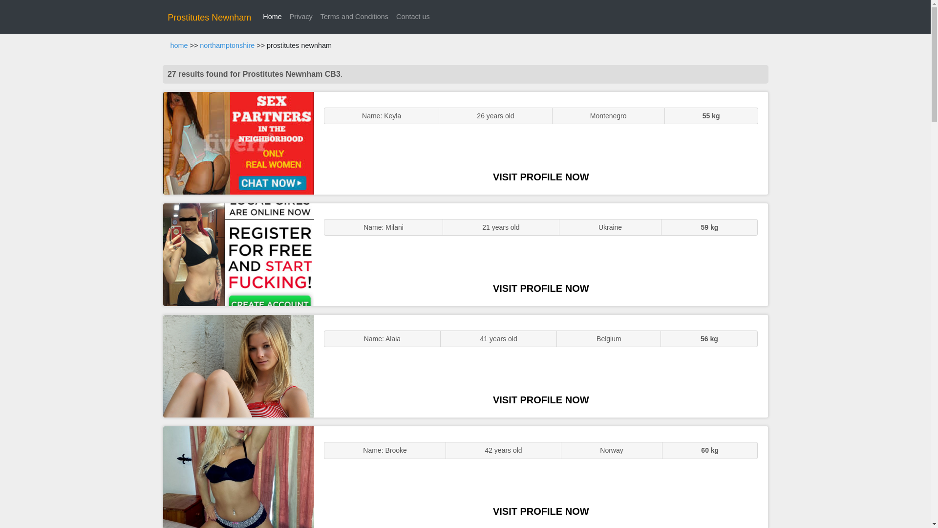 The height and width of the screenshot is (528, 938). What do you see at coordinates (209, 18) in the screenshot?
I see `Prostitutes Newnham` at bounding box center [209, 18].